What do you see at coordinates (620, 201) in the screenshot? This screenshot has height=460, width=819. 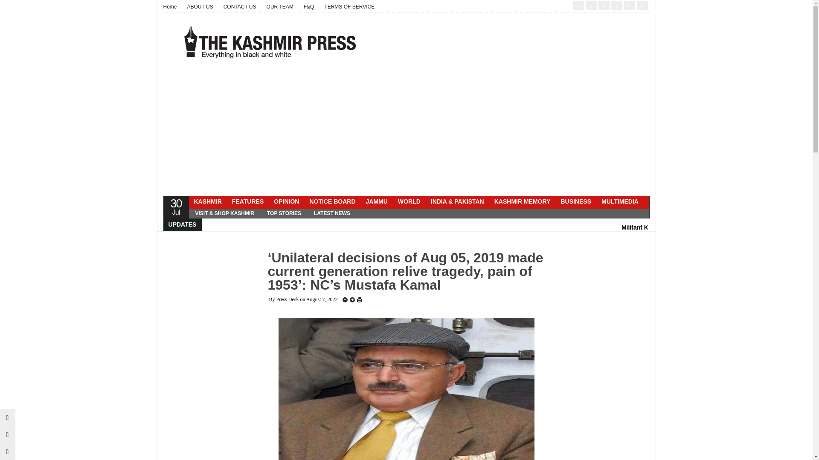 I see `MULTIMEDIA` at bounding box center [620, 201].